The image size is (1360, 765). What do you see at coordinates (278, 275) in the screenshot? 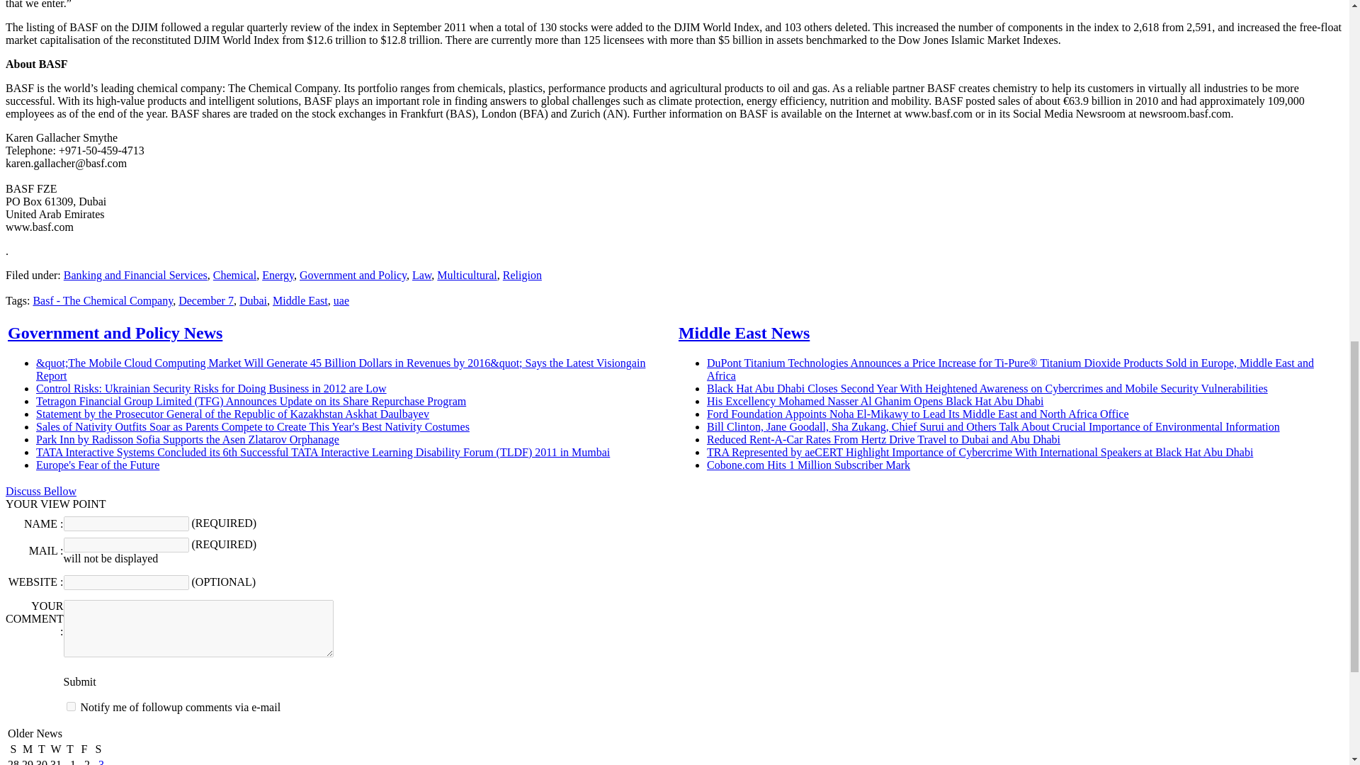
I see `Energy` at bounding box center [278, 275].